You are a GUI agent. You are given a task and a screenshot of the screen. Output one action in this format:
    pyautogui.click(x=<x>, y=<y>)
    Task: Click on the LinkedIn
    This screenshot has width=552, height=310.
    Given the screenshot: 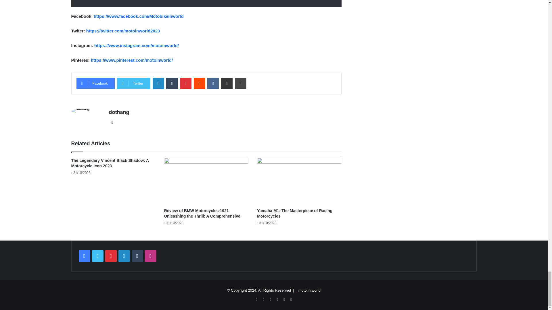 What is the action you would take?
    pyautogui.click(x=158, y=84)
    